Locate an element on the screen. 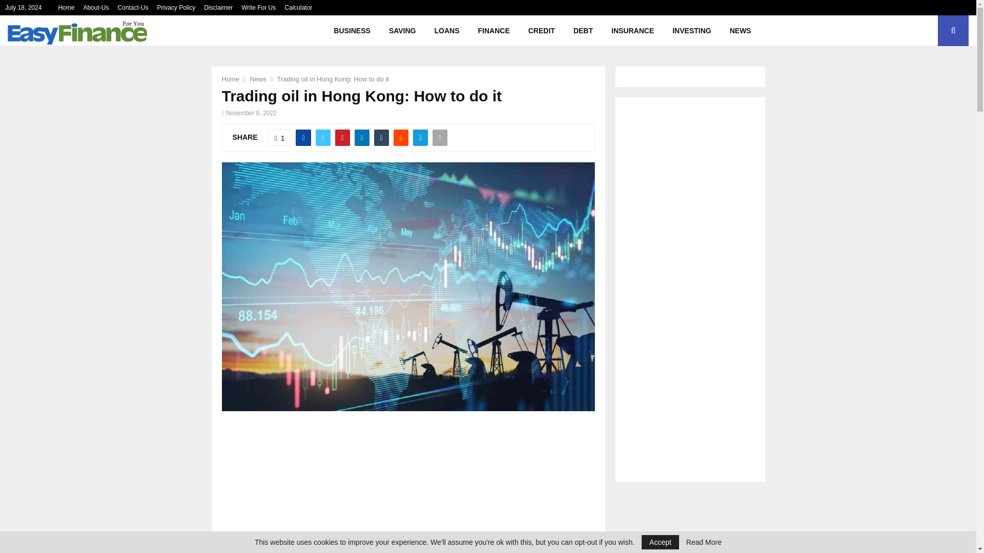  FINANCE is located at coordinates (494, 31).